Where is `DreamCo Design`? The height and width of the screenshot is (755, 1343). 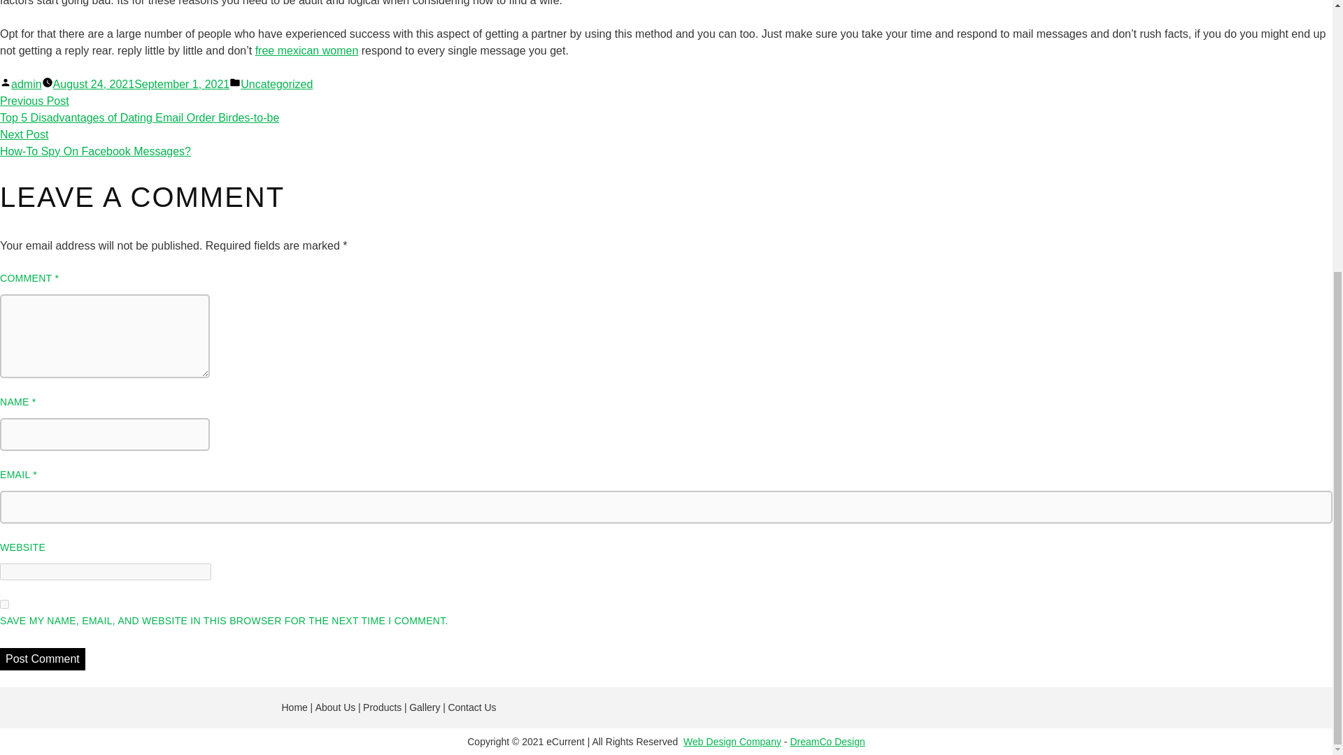 DreamCo Design is located at coordinates (827, 741).